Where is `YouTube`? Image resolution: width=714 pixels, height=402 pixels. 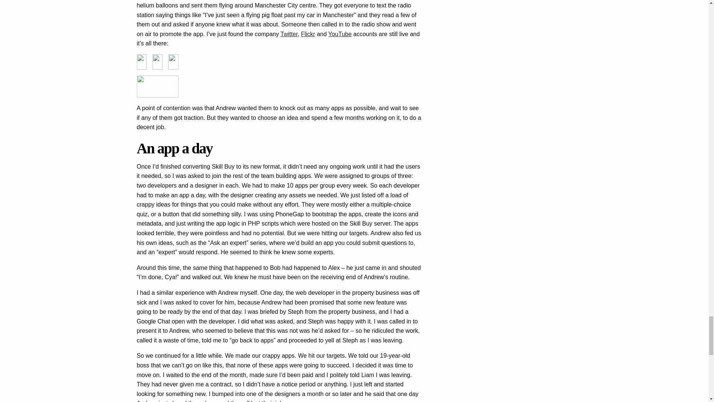 YouTube is located at coordinates (340, 34).